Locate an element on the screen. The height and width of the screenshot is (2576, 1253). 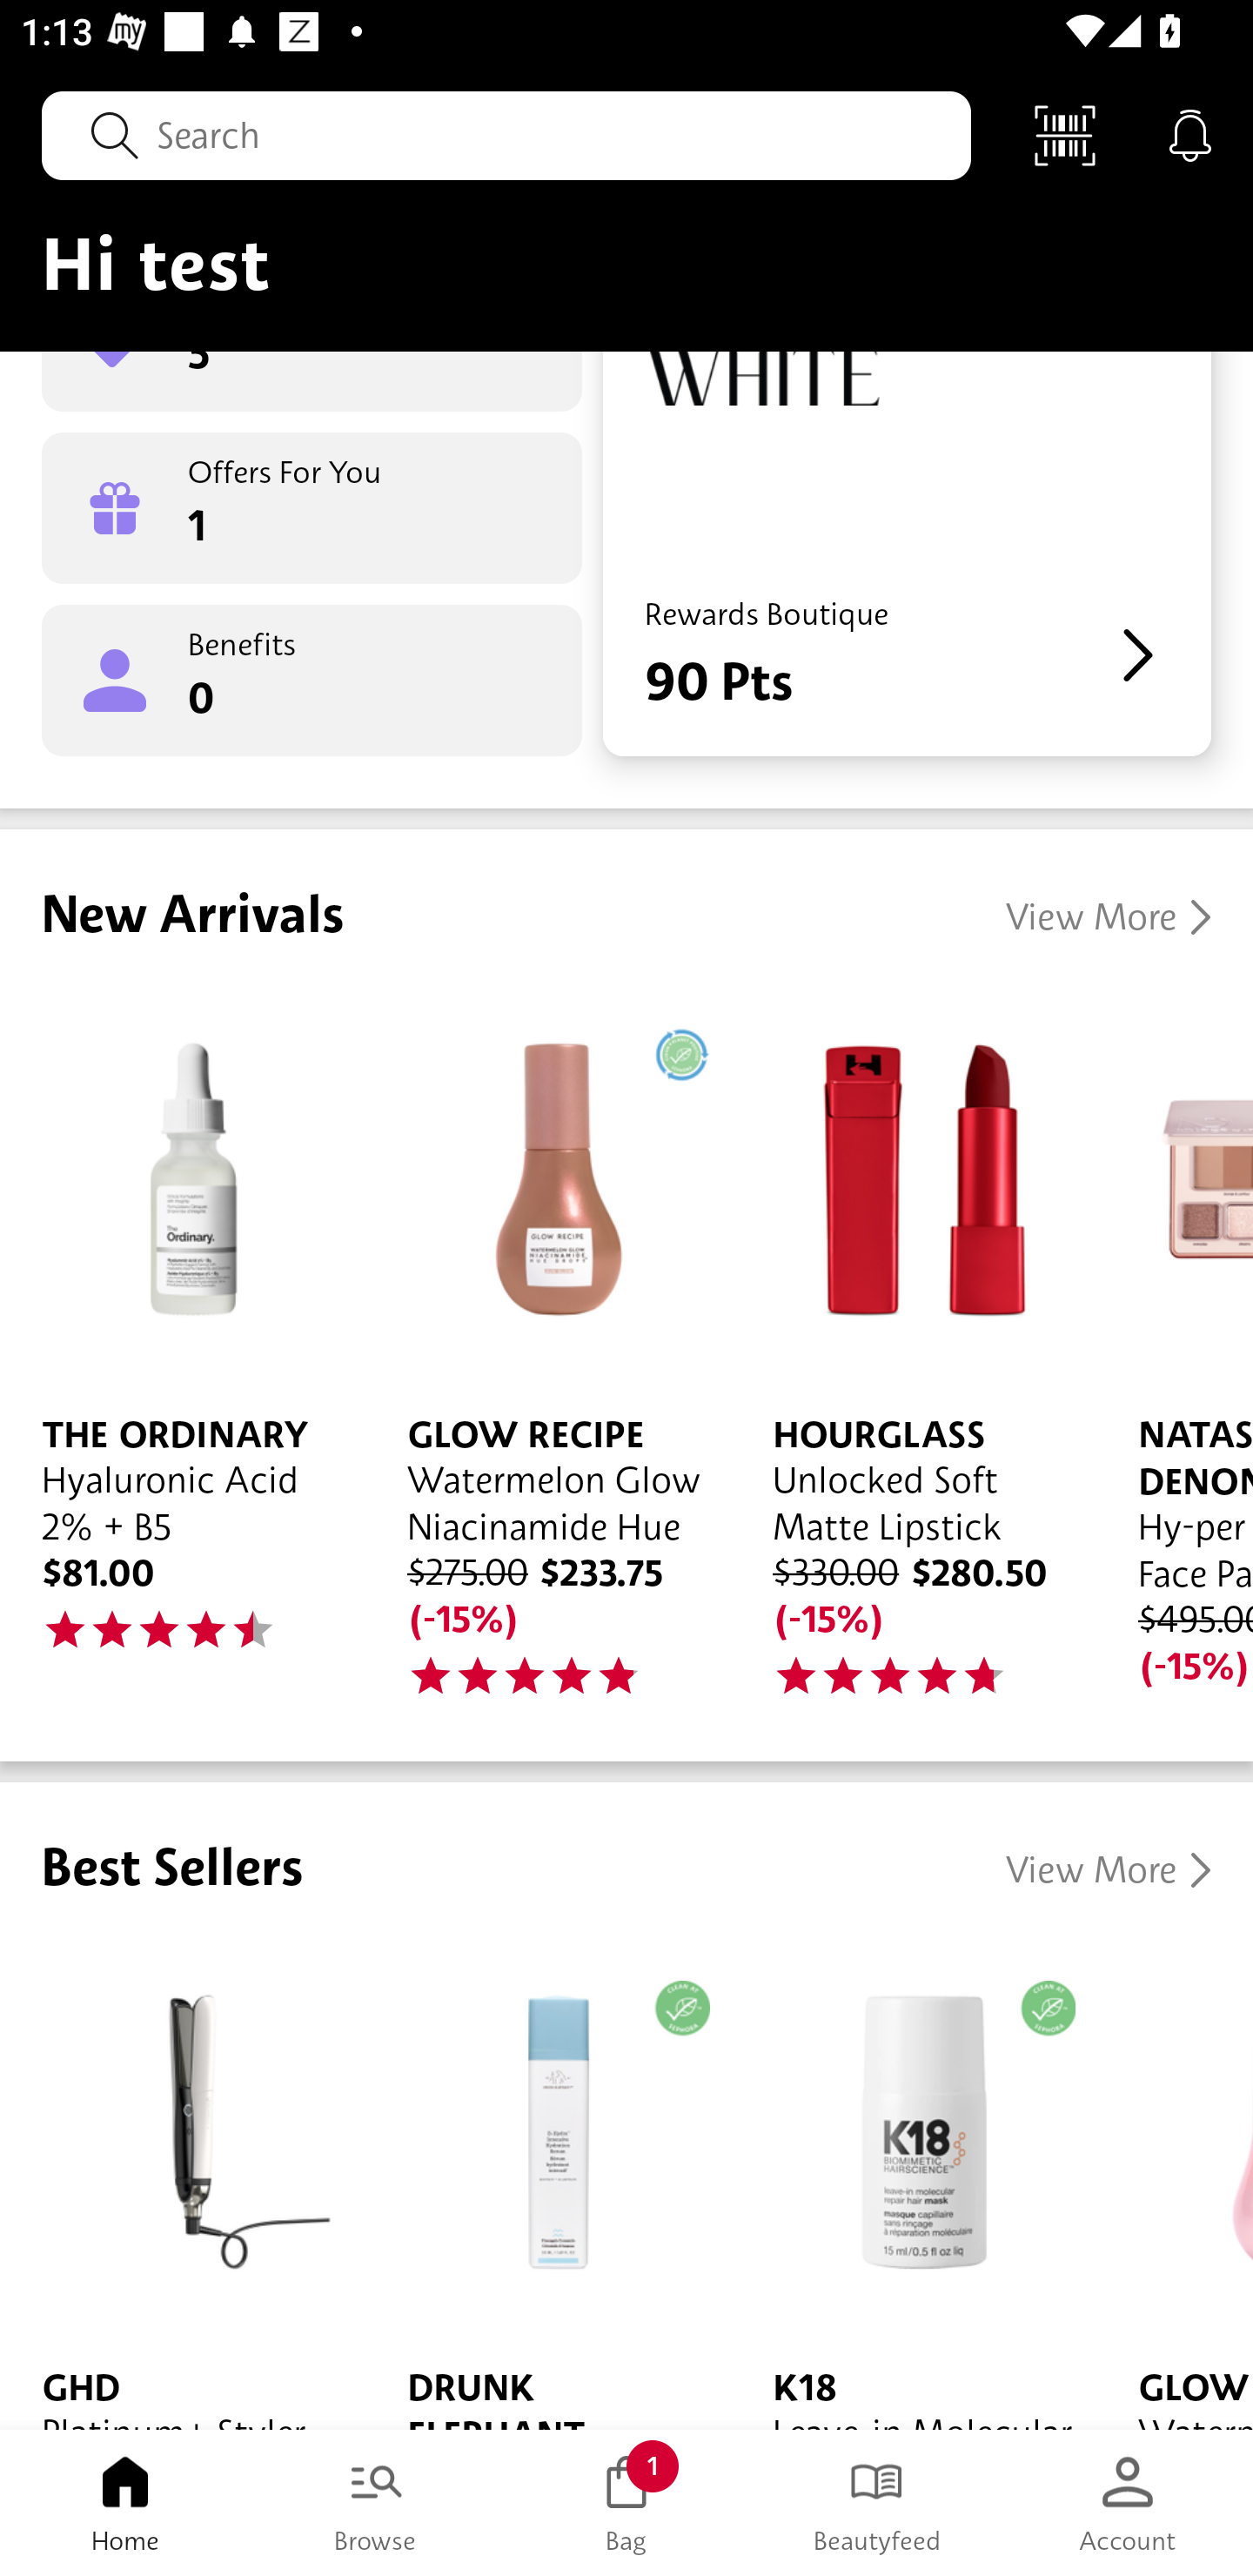
Rewards Boutique 90 Pts is located at coordinates (907, 553).